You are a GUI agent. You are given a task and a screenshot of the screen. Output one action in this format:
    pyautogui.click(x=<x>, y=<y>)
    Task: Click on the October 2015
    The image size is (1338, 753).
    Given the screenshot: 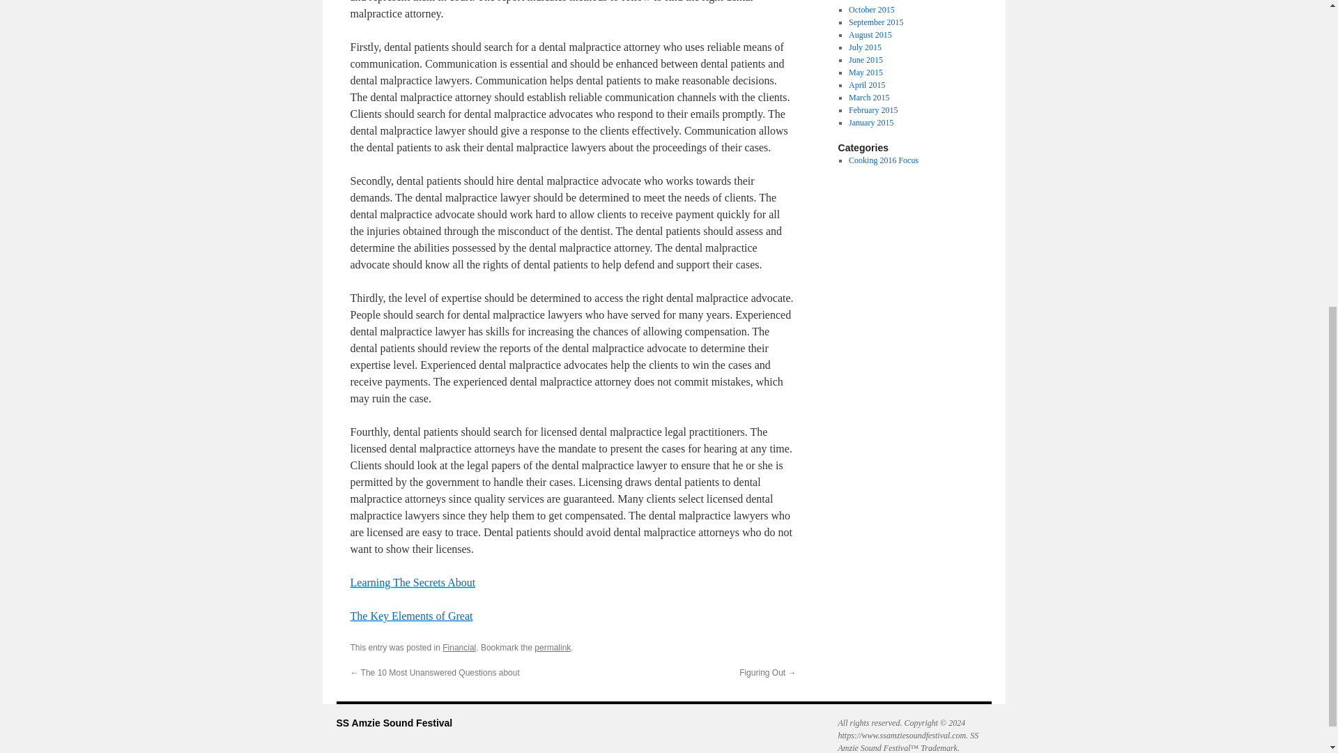 What is the action you would take?
    pyautogui.click(x=871, y=9)
    